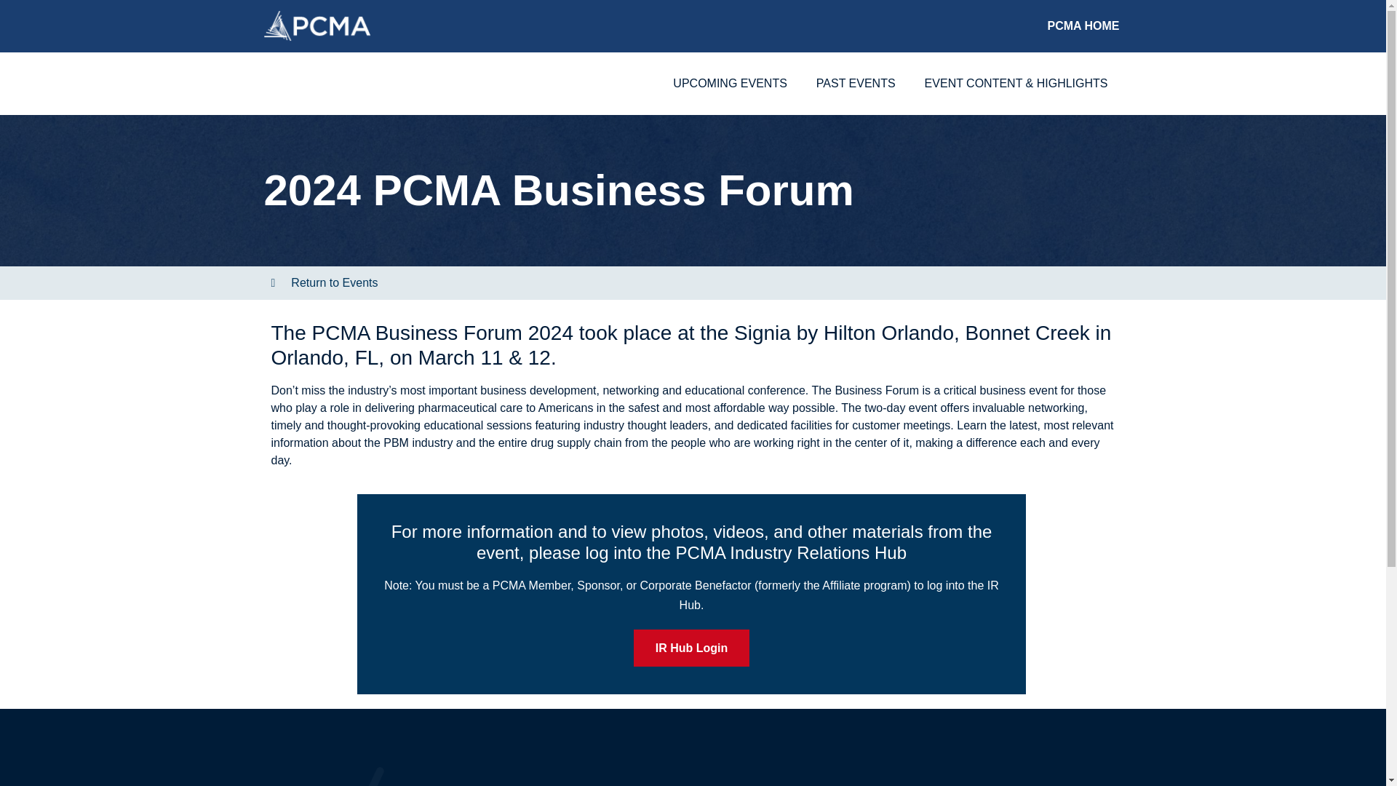 This screenshot has height=786, width=1397. I want to click on PCMA HOME, so click(1083, 26).